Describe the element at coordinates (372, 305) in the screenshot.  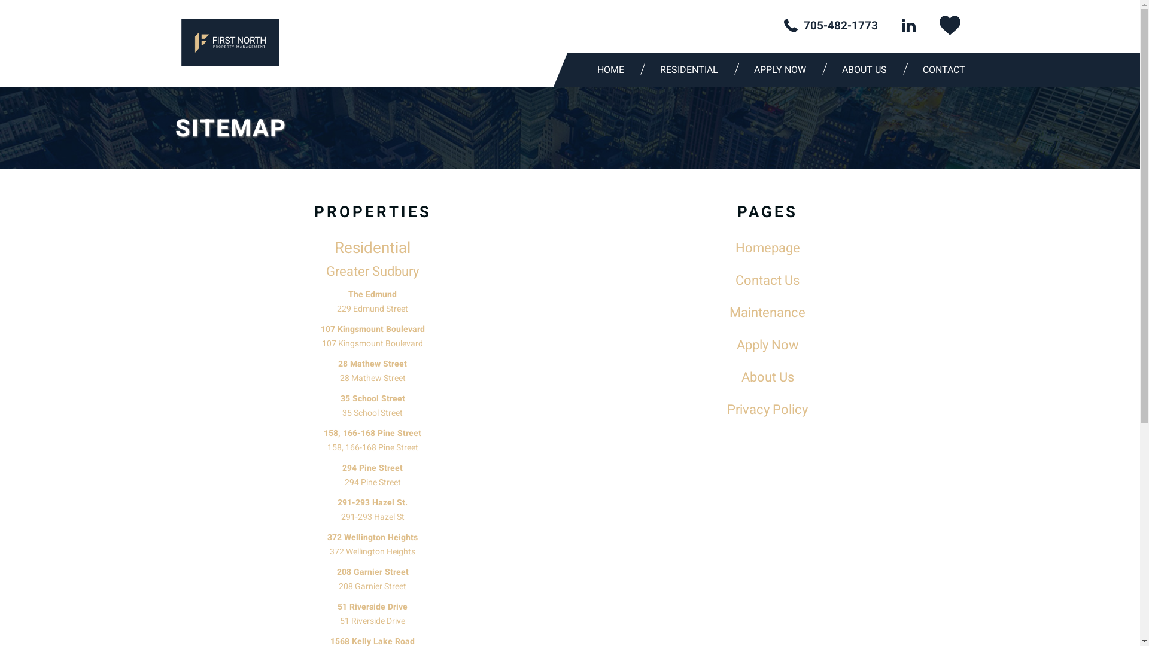
I see `The Edmund
229 Edmund Street` at that location.